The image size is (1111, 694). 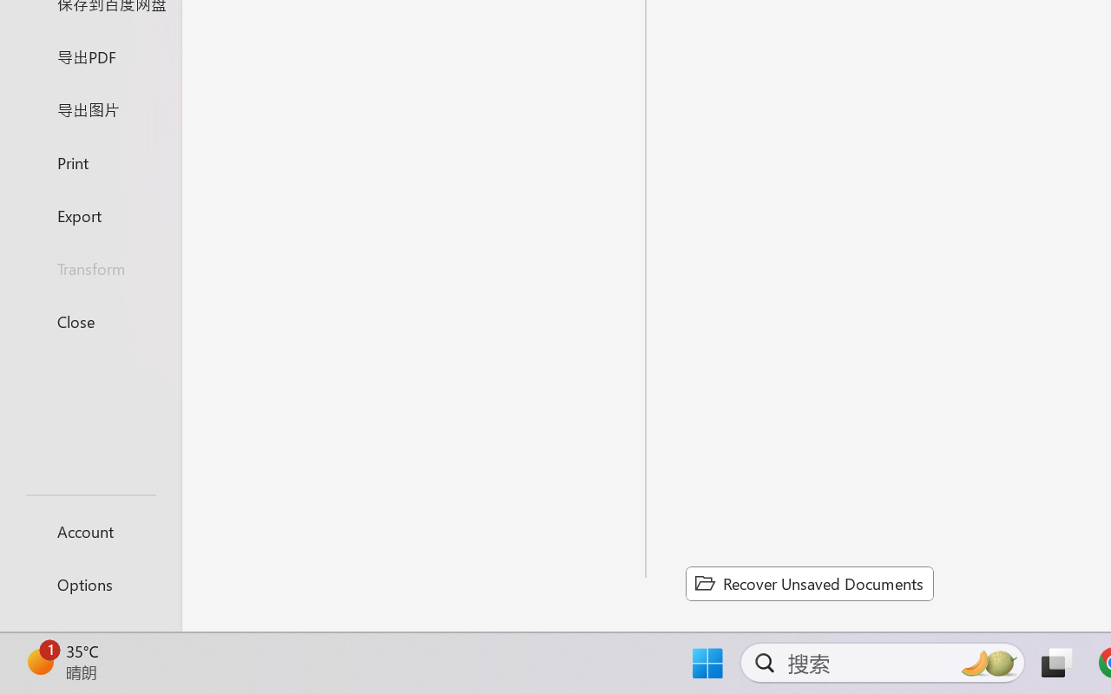 I want to click on Print, so click(x=90, y=161).